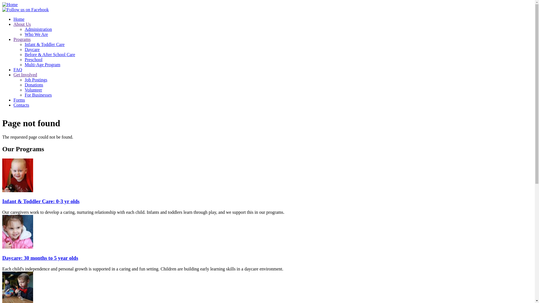  What do you see at coordinates (33, 90) in the screenshot?
I see `Volunteer` at bounding box center [33, 90].